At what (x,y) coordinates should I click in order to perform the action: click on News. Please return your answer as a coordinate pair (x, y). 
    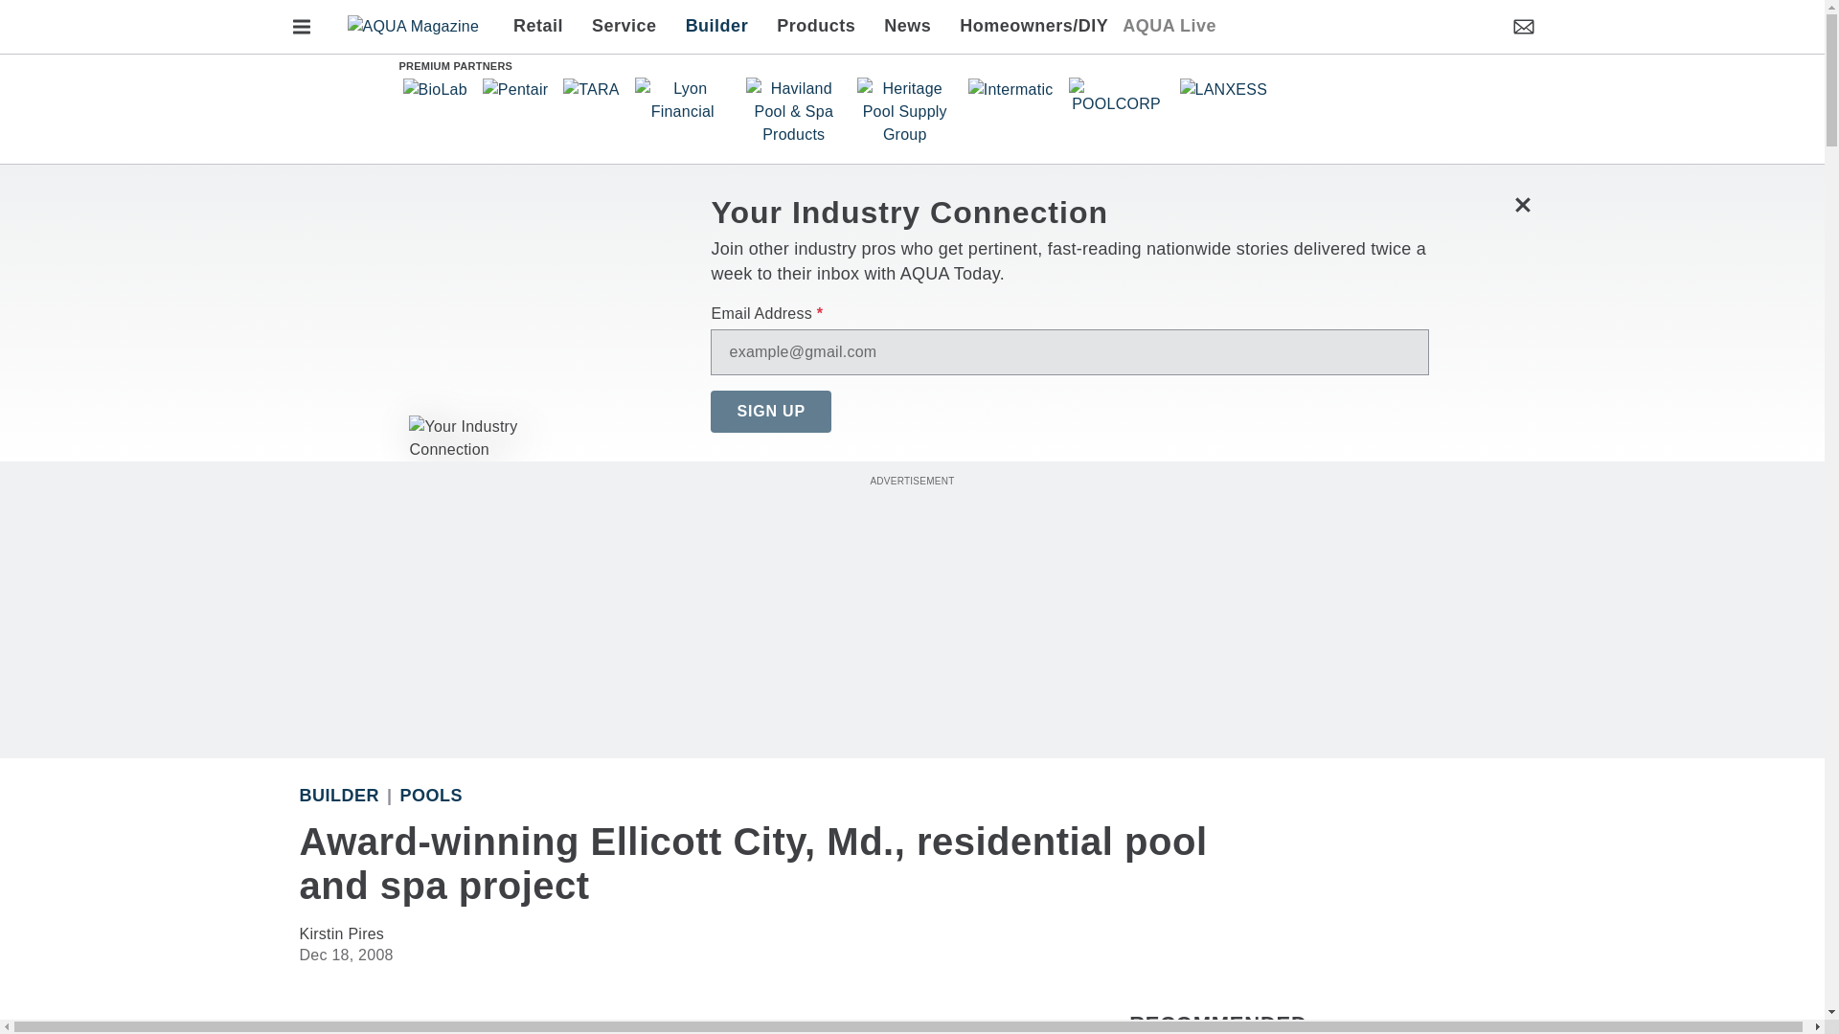
    Looking at the image, I should click on (907, 27).